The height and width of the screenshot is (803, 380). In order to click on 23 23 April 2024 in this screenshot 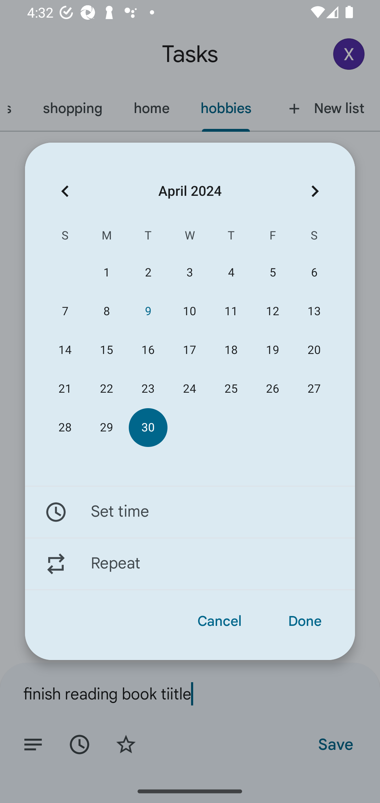, I will do `click(148, 388)`.